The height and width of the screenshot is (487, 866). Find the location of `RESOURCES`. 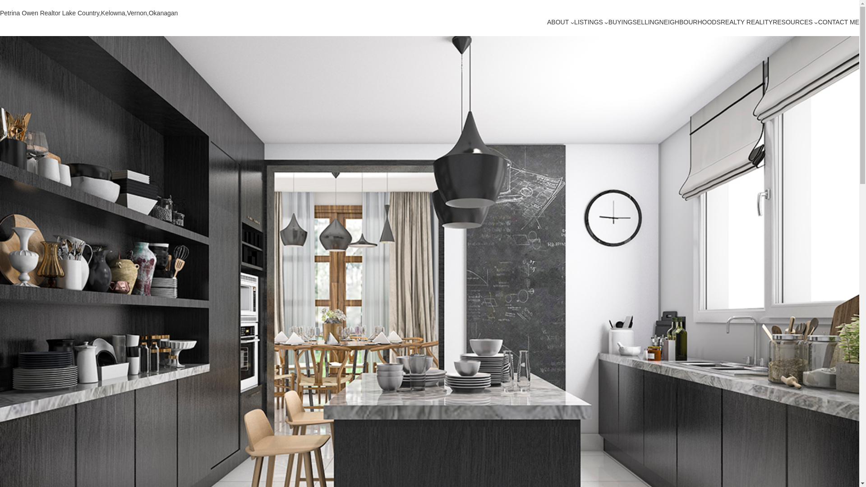

RESOURCES is located at coordinates (792, 23).